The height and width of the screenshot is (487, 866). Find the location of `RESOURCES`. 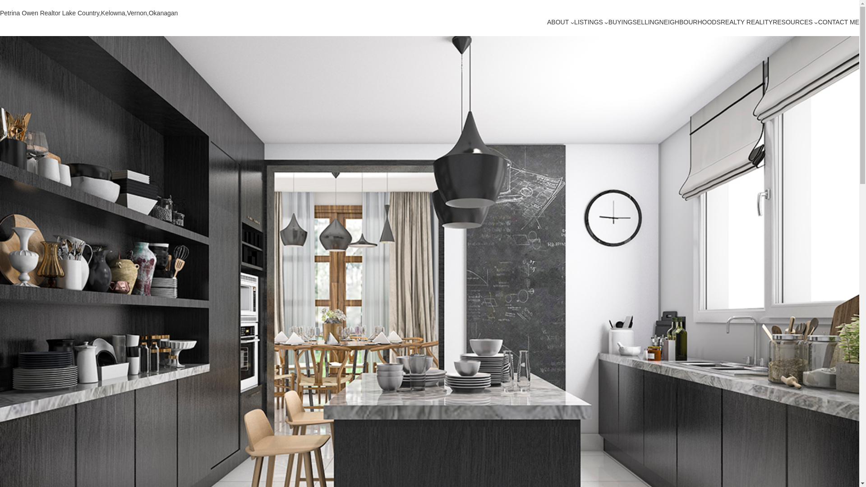

RESOURCES is located at coordinates (792, 23).